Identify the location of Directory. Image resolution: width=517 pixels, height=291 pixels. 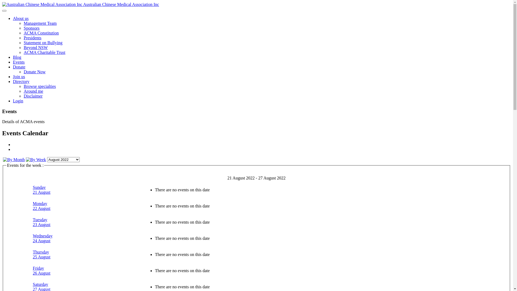
(21, 81).